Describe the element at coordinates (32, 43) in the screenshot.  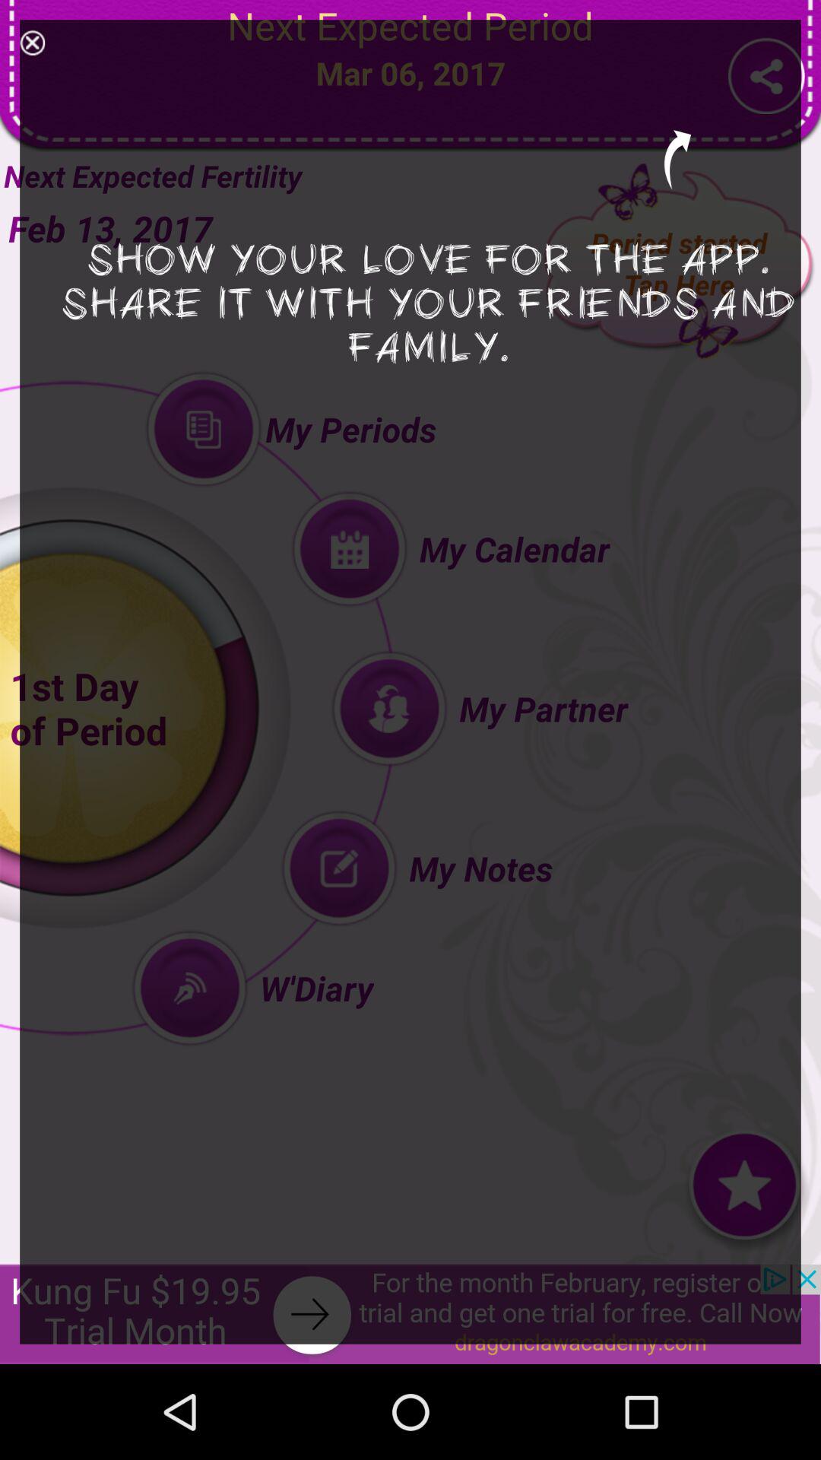
I see `close window` at that location.